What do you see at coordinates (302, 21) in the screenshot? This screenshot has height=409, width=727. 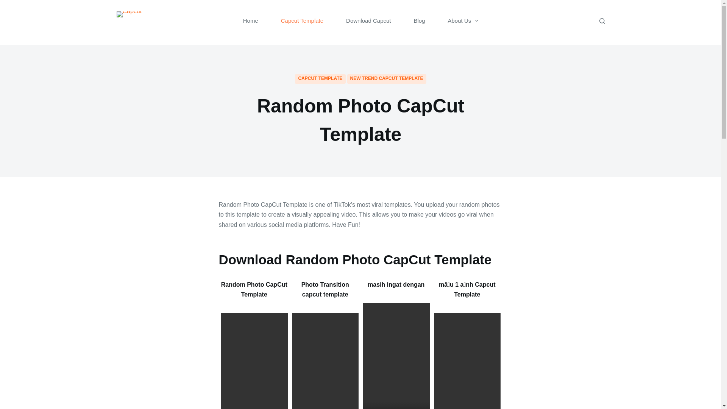 I see `Capcut Template` at bounding box center [302, 21].